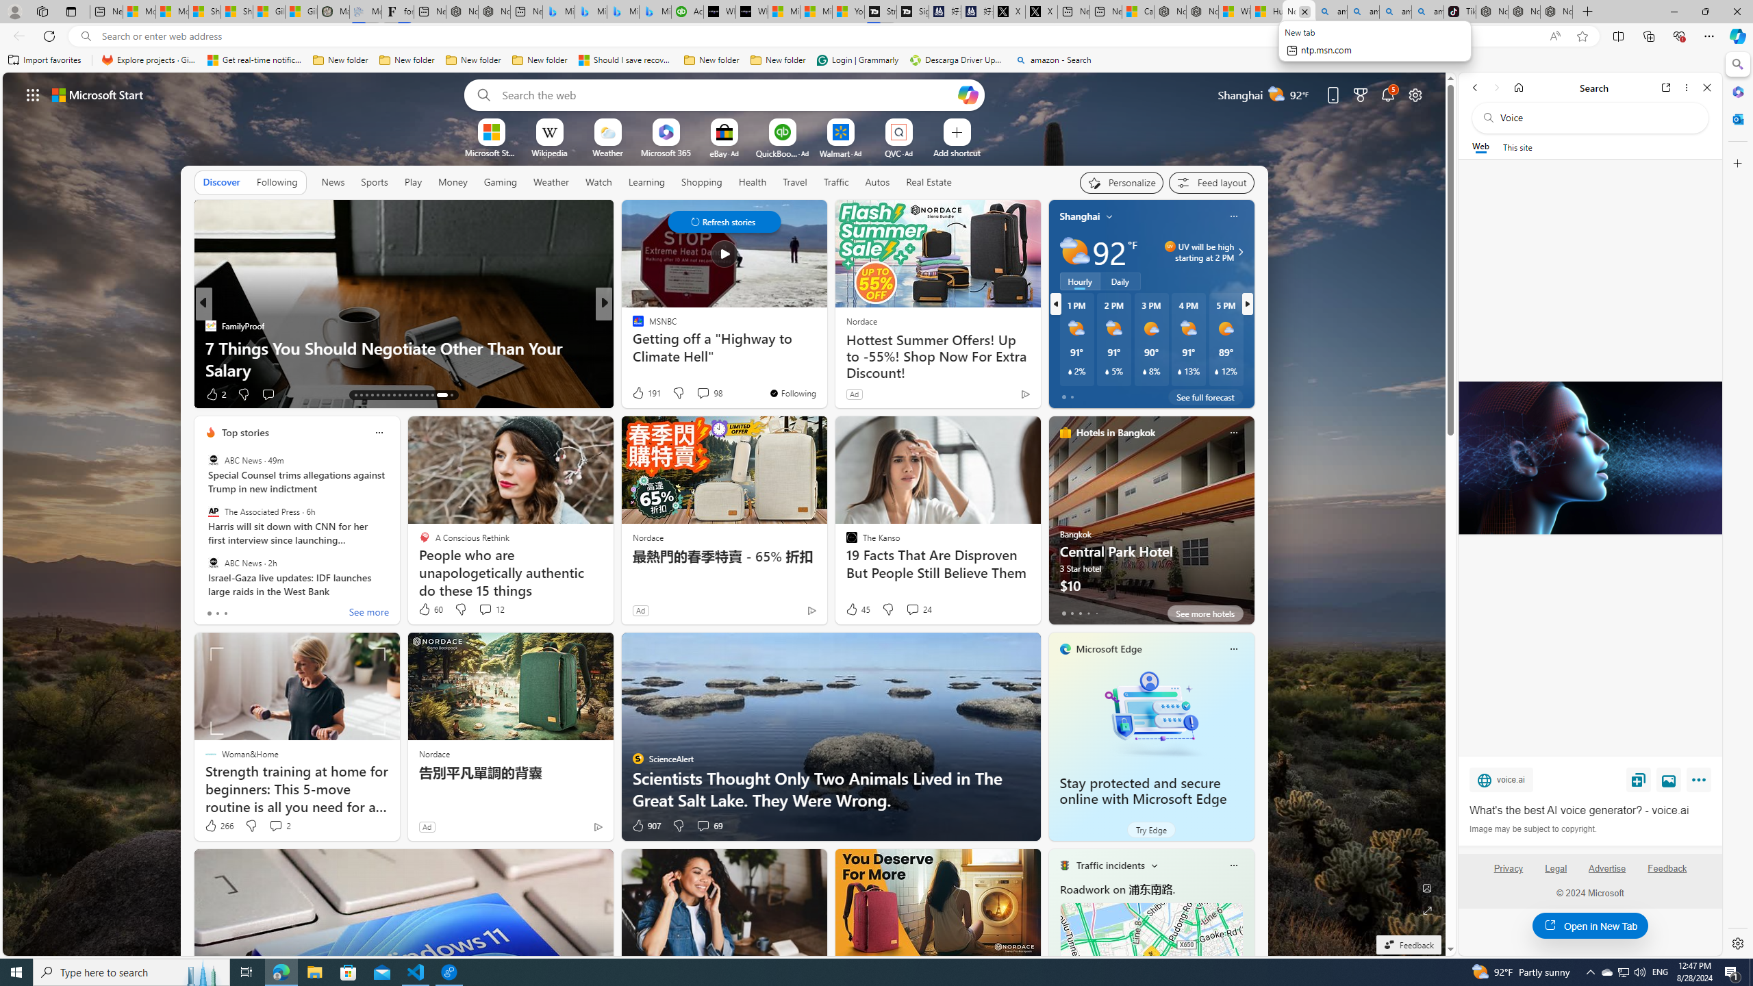  What do you see at coordinates (431, 395) in the screenshot?
I see `AutomationID: tab-27` at bounding box center [431, 395].